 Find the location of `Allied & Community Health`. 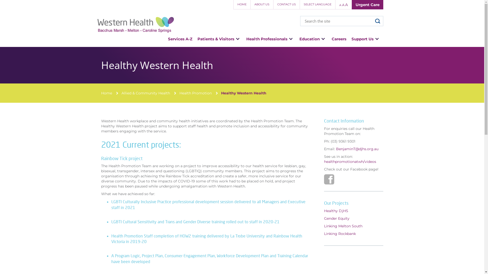

Allied & Community Health is located at coordinates (146, 93).